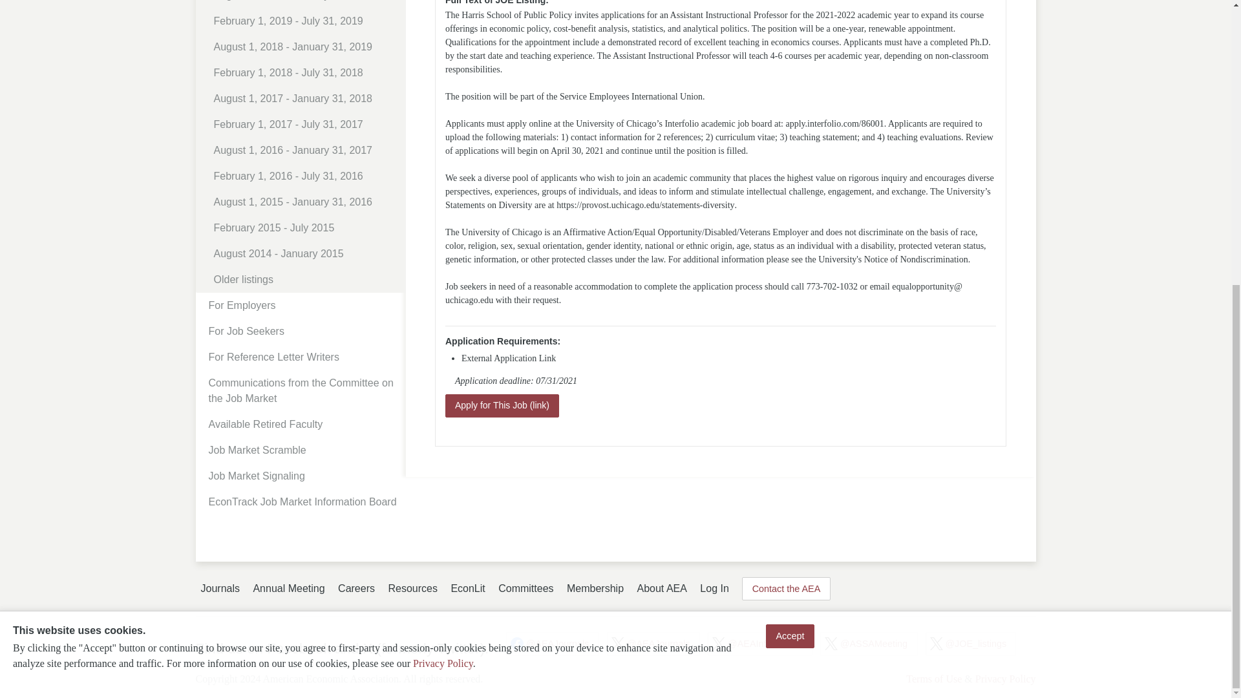 Image resolution: width=1241 pixels, height=698 pixels. Describe the element at coordinates (305, 4) in the screenshot. I see `August 1, 2019 - January 31, 2020` at that location.